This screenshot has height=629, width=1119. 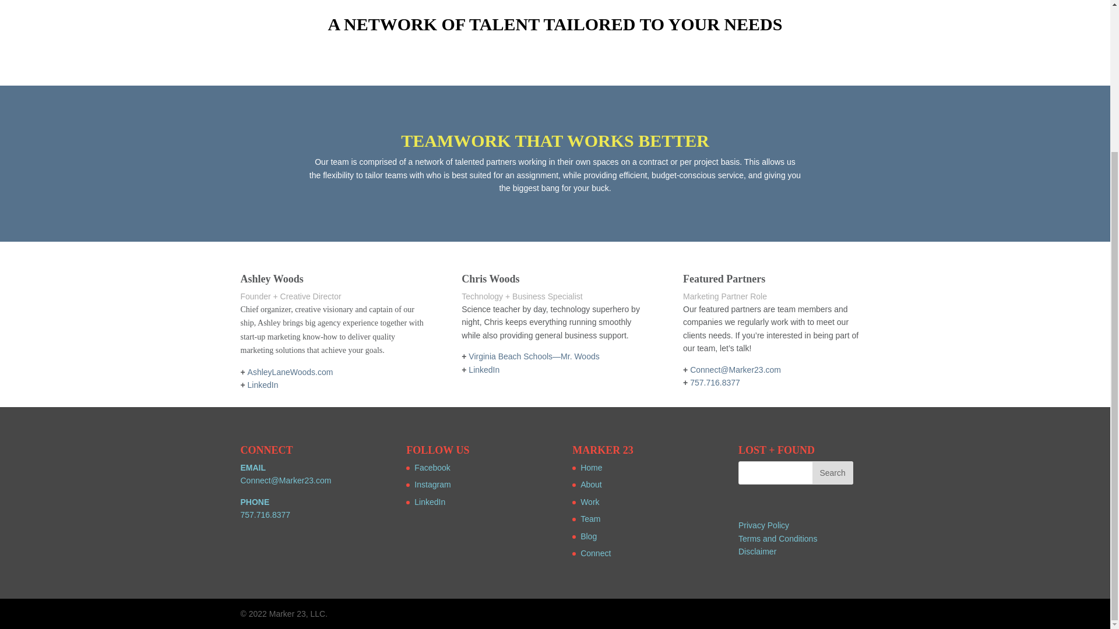 I want to click on Blog, so click(x=589, y=536).